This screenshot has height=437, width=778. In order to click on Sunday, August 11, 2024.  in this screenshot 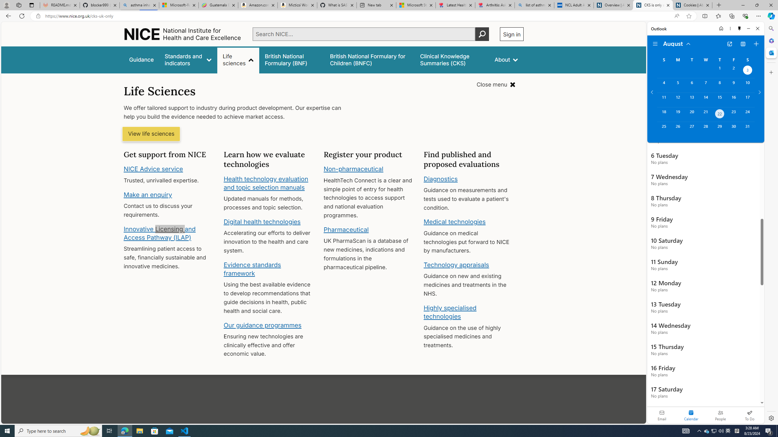, I will do `click(664, 100)`.